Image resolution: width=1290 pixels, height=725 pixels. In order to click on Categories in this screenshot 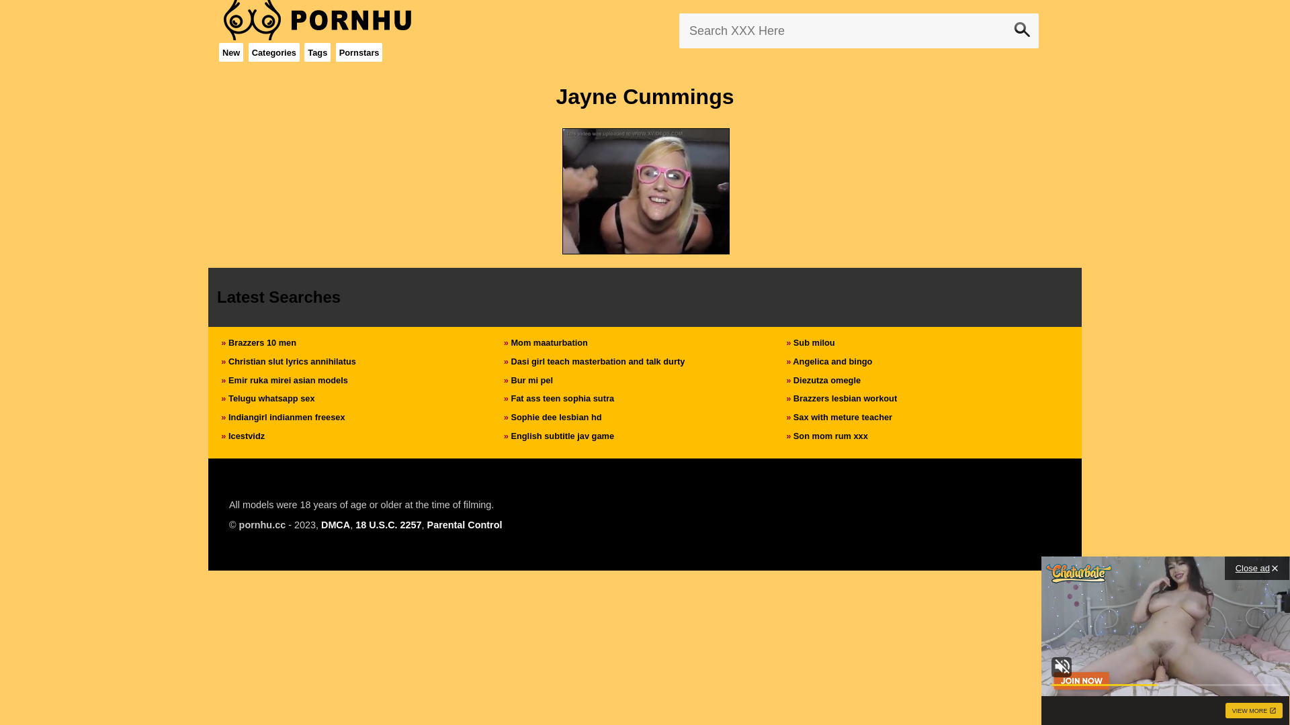, I will do `click(274, 52)`.